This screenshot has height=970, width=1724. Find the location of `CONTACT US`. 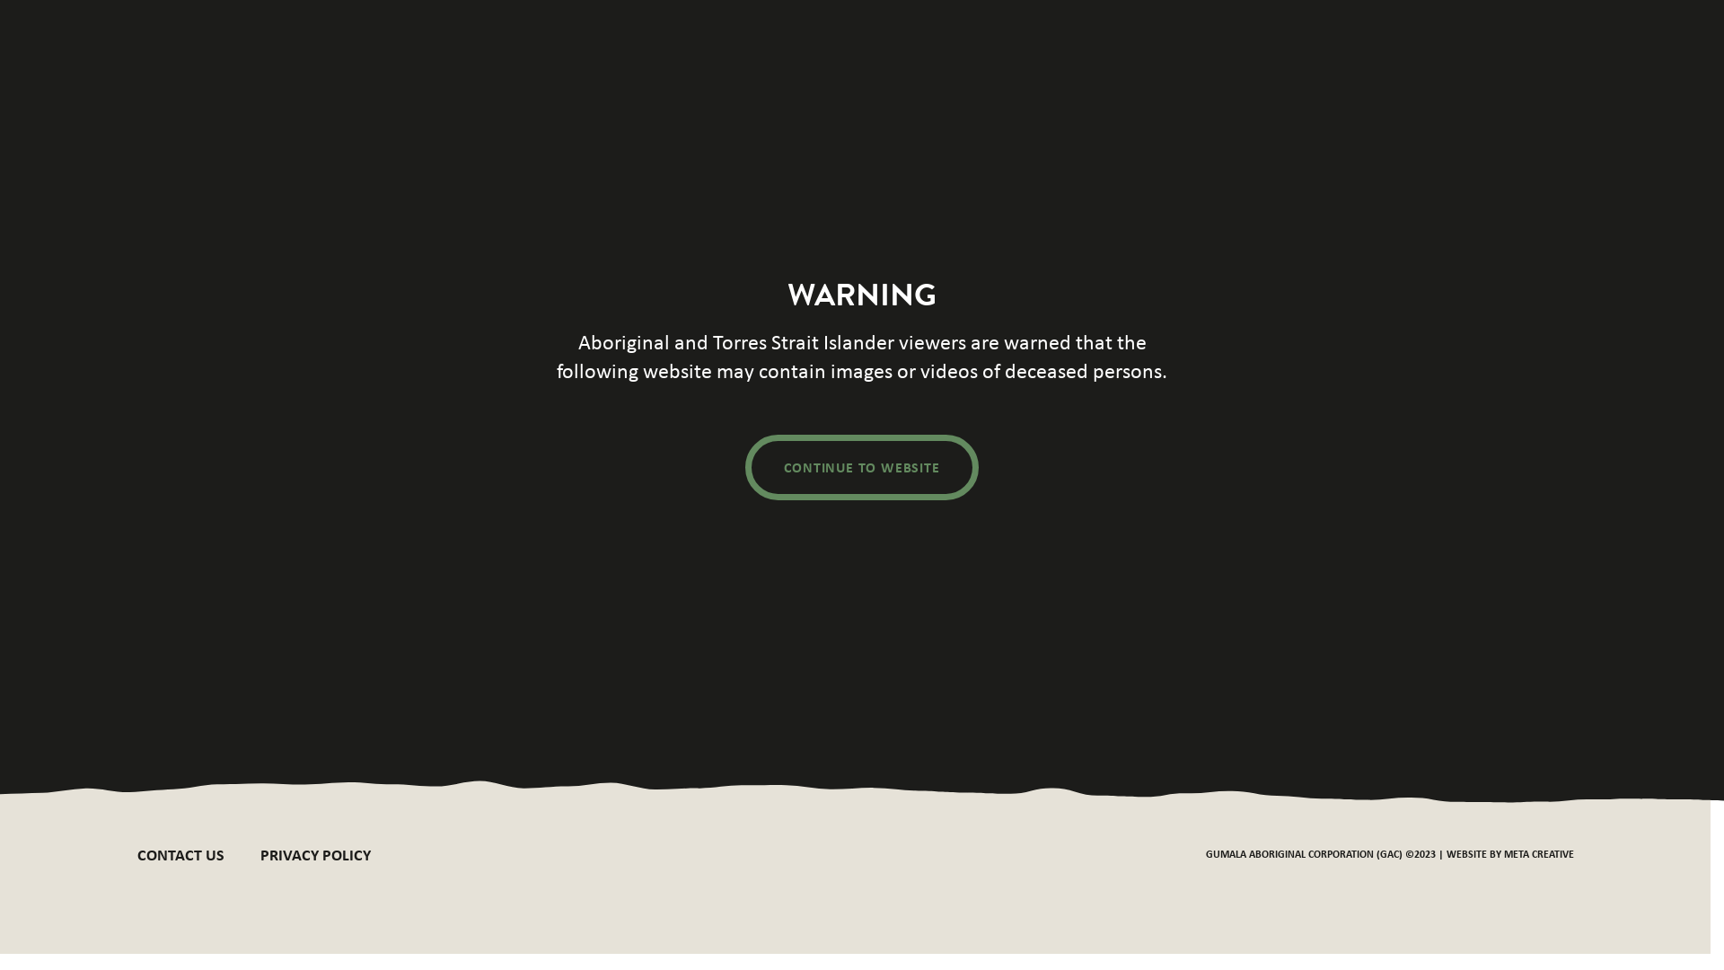

CONTACT US is located at coordinates (1515, 198).